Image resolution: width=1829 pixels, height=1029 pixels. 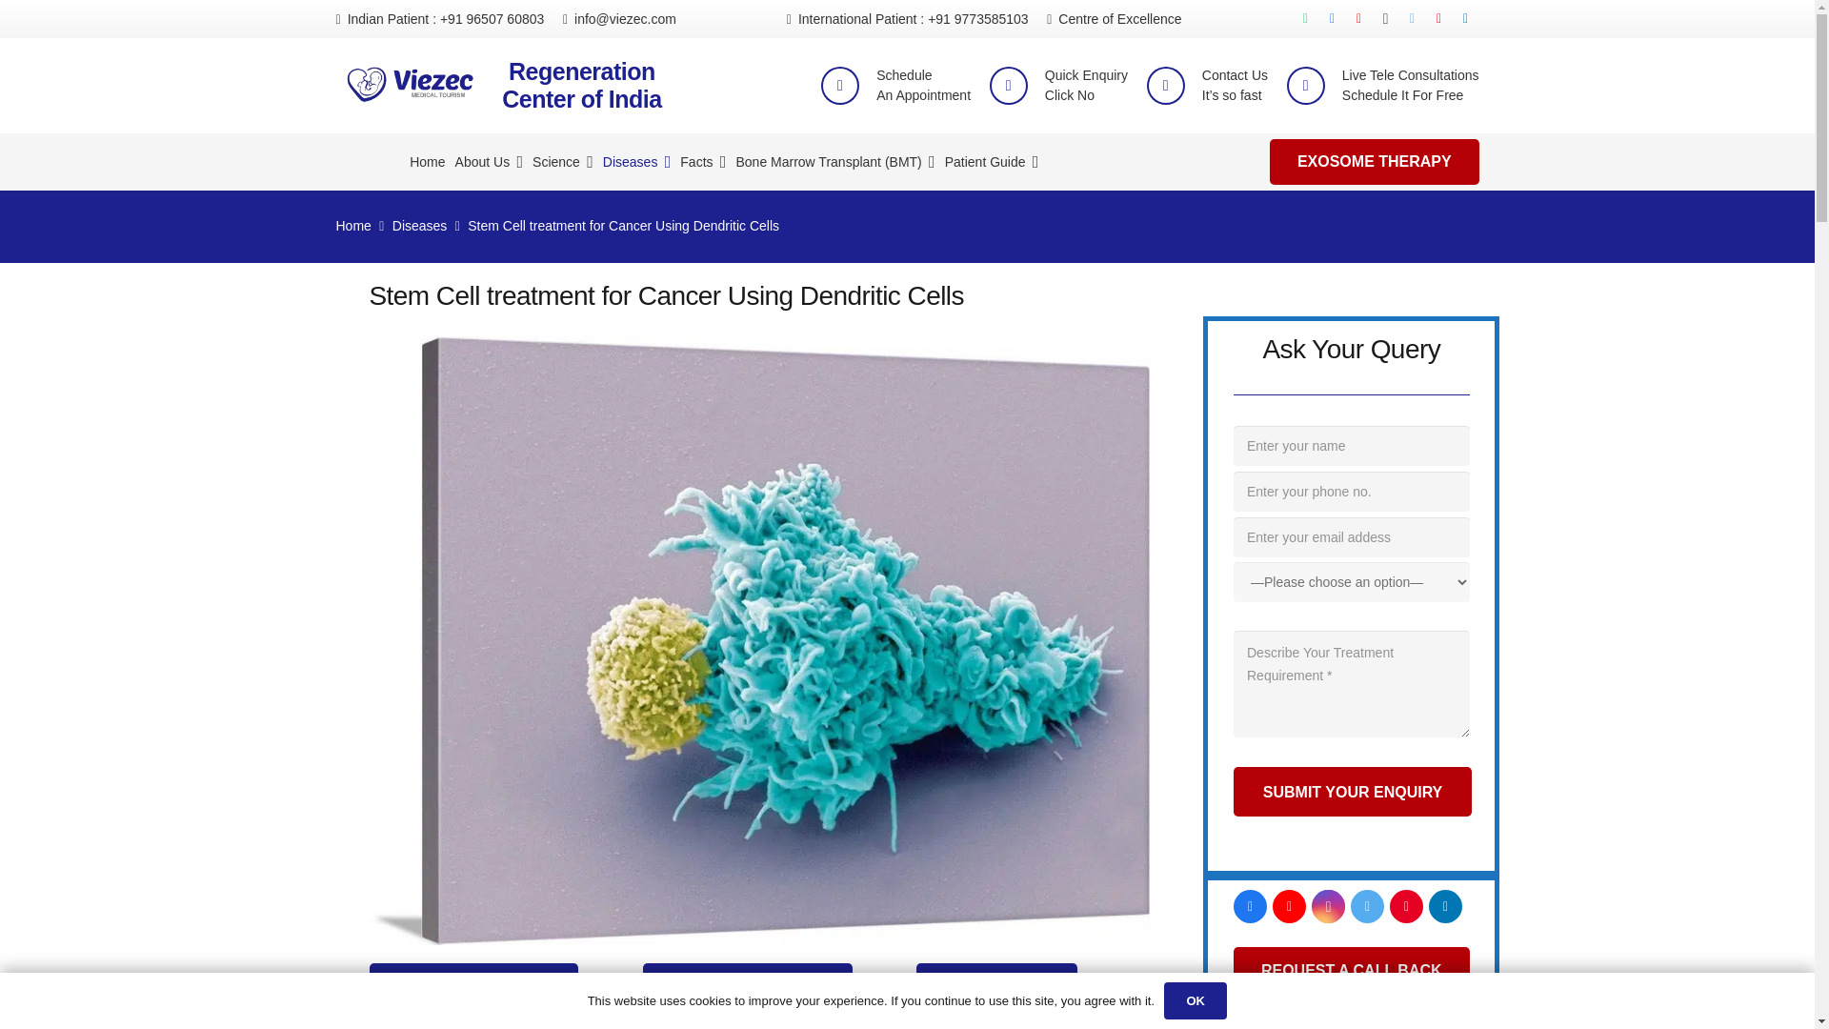 What do you see at coordinates (1368, 906) in the screenshot?
I see `Twitter` at bounding box center [1368, 906].